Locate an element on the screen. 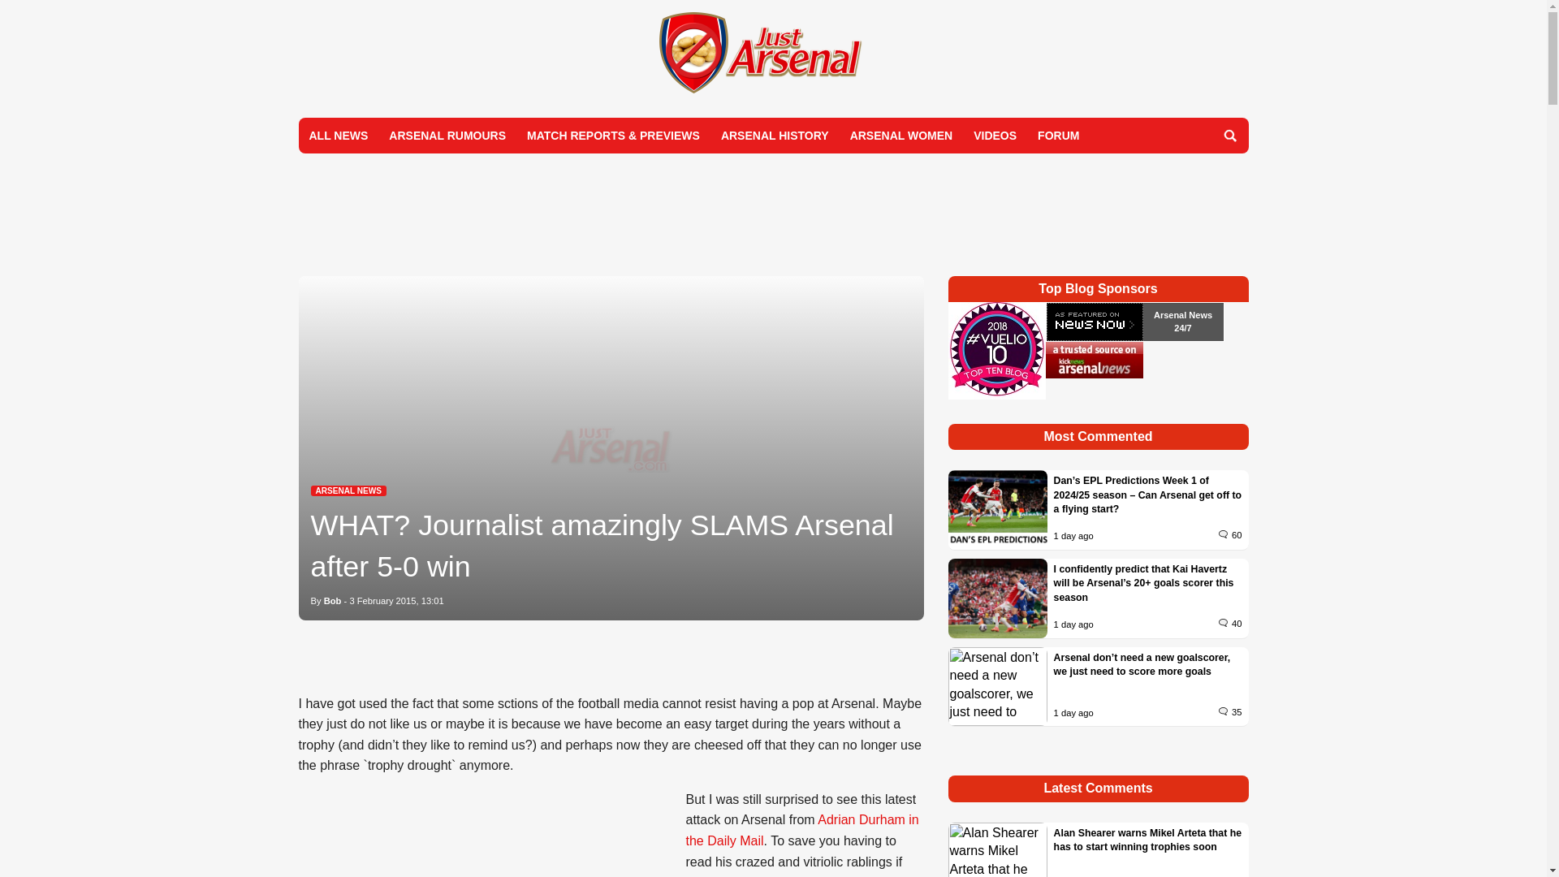 This screenshot has width=1559, height=877. Latest Arsenal News News is located at coordinates (348, 490).